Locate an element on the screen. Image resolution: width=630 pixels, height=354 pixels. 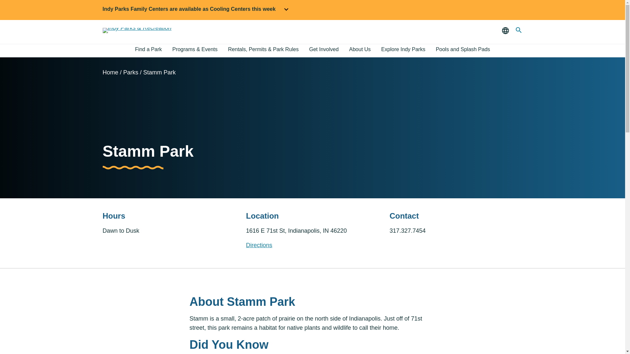
Explore Indy Parks is located at coordinates (403, 50).